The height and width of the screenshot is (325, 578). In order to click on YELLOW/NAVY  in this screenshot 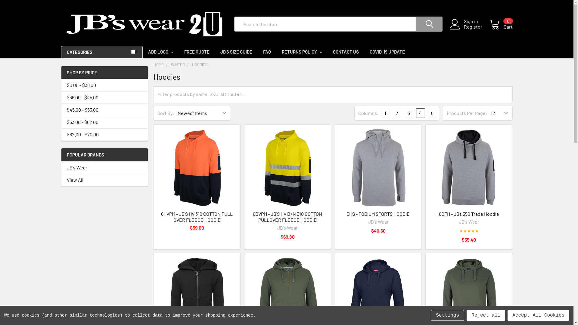, I will do `click(288, 168)`.